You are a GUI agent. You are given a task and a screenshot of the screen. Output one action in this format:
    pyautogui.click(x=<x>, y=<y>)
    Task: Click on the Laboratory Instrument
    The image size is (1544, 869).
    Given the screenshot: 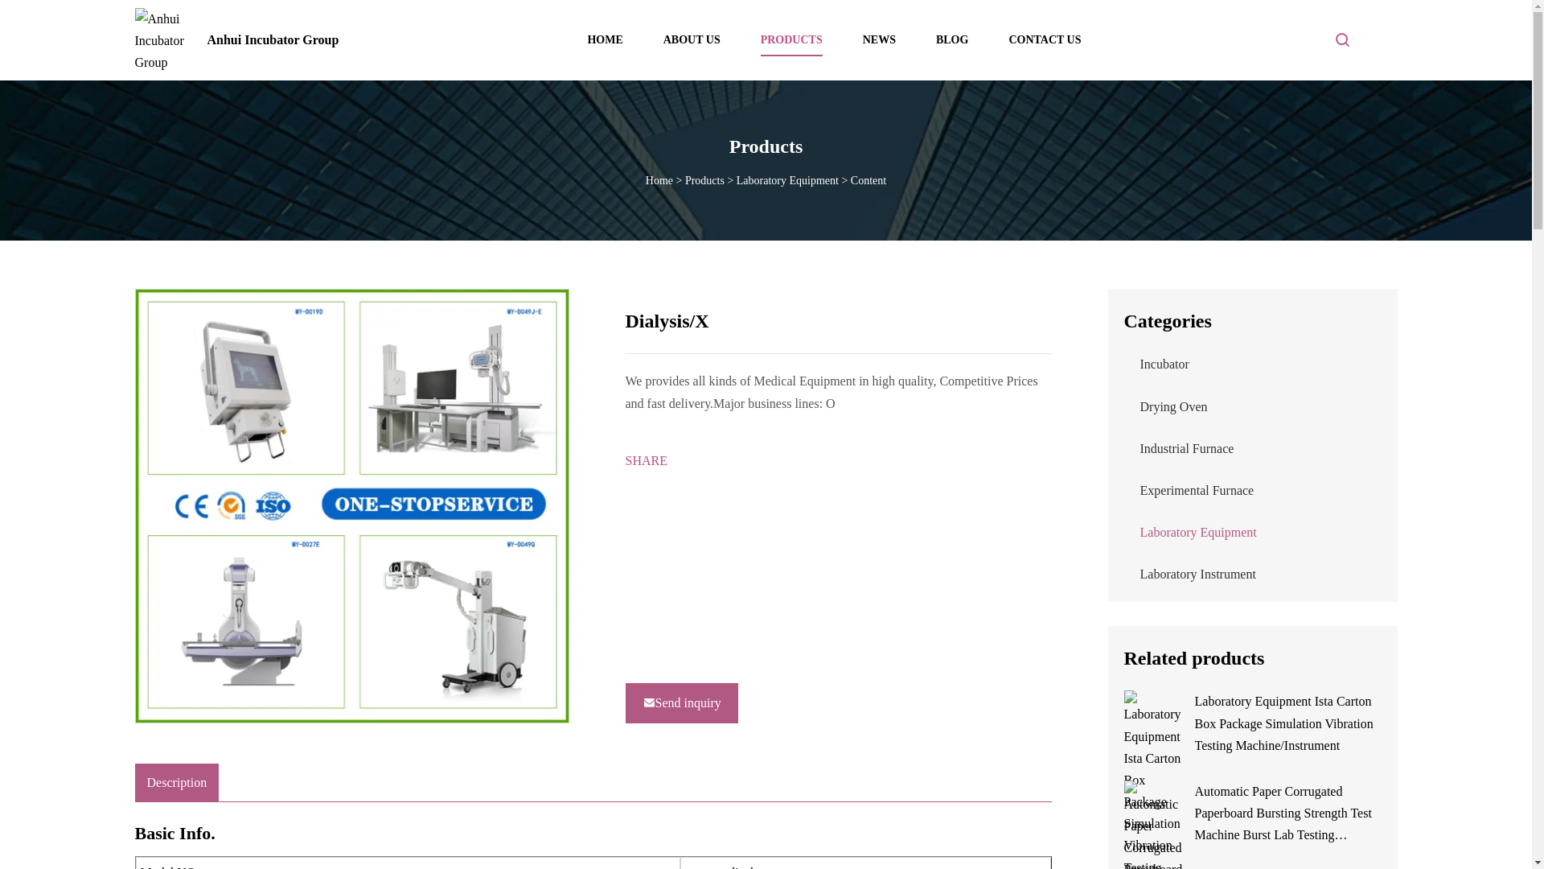 What is the action you would take?
    pyautogui.click(x=1198, y=575)
    